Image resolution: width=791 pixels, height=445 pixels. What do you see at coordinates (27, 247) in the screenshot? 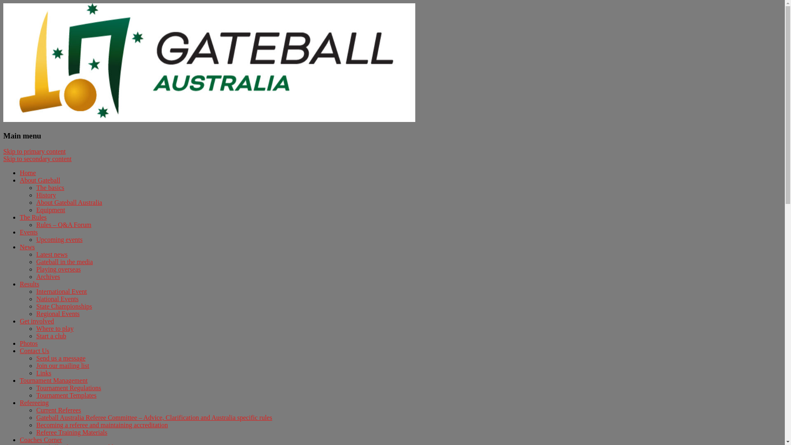
I see `News` at bounding box center [27, 247].